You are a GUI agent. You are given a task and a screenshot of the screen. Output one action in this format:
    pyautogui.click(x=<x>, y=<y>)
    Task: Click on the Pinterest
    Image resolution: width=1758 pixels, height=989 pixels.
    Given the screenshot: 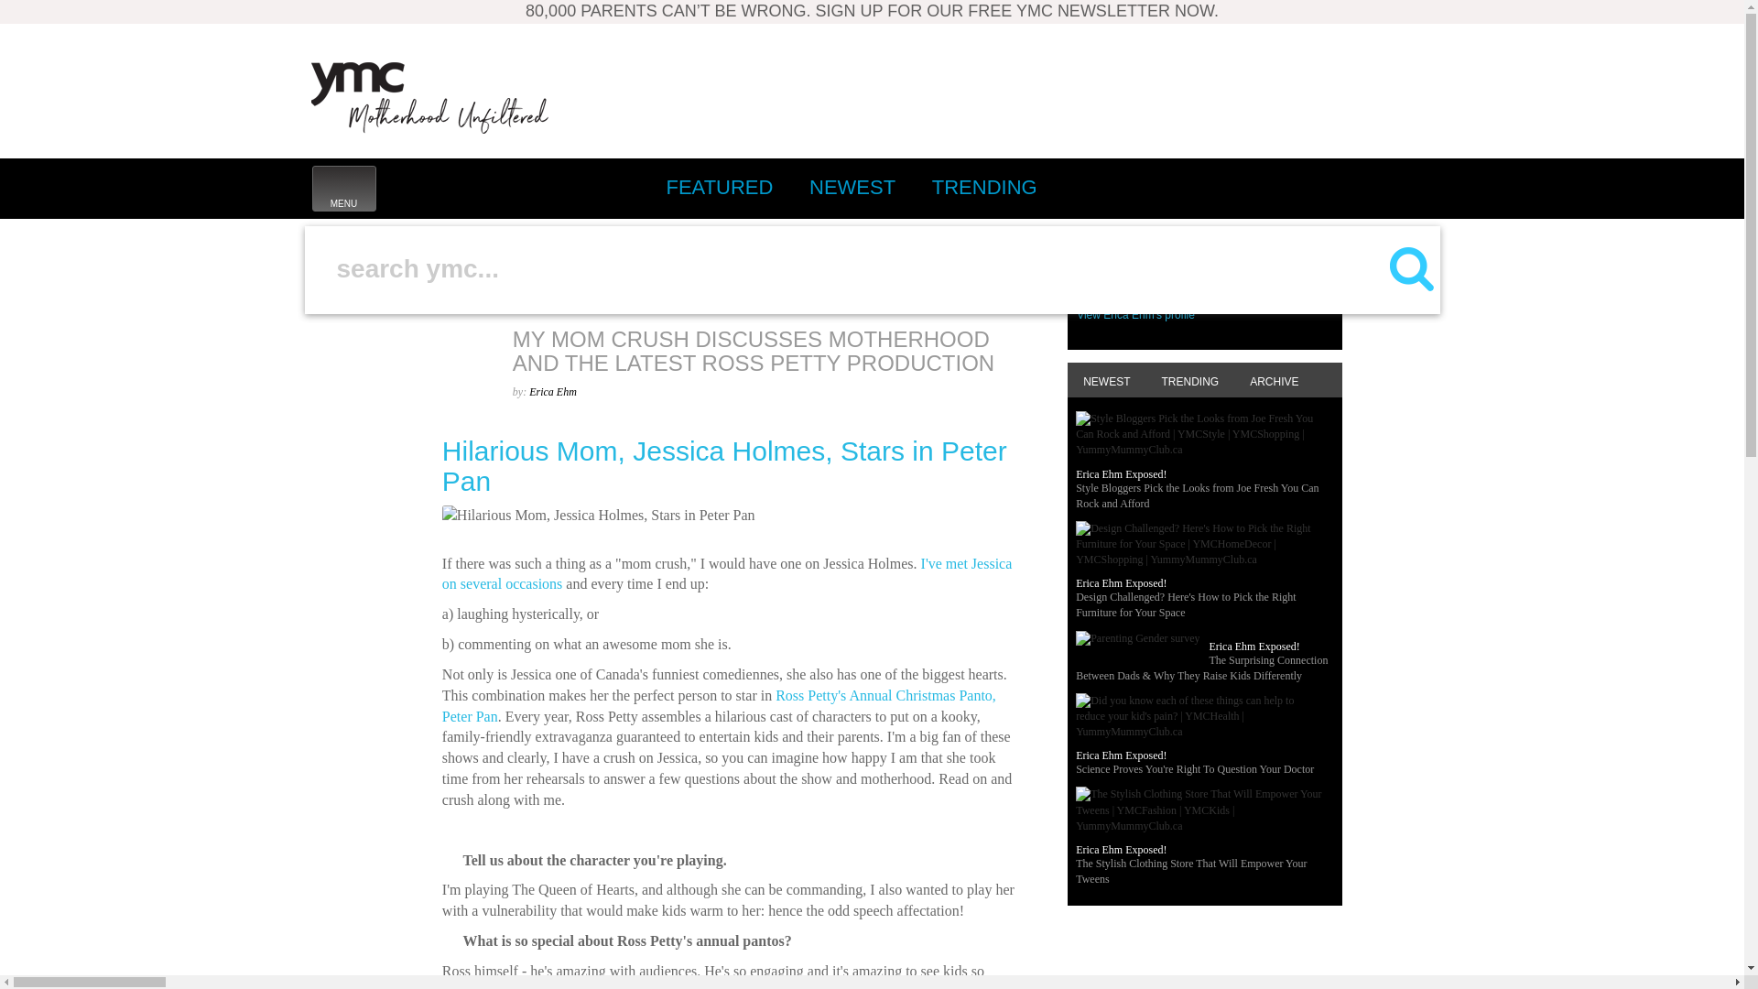 What is the action you would take?
    pyautogui.click(x=342, y=189)
    